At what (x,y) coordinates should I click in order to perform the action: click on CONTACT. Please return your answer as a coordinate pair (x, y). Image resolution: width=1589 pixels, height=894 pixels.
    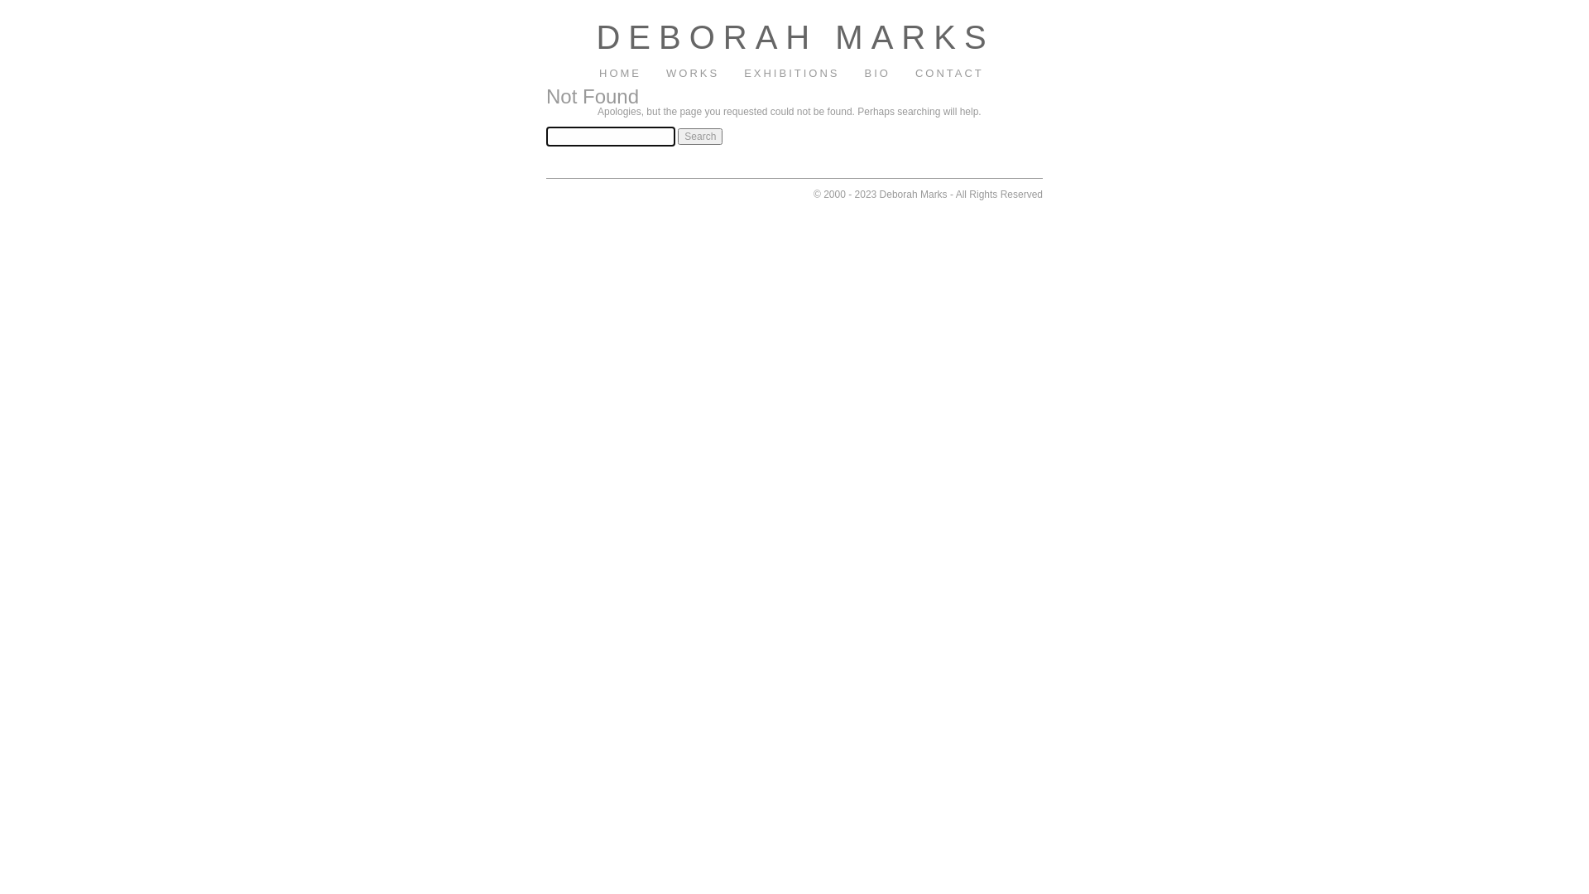
    Looking at the image, I should click on (950, 74).